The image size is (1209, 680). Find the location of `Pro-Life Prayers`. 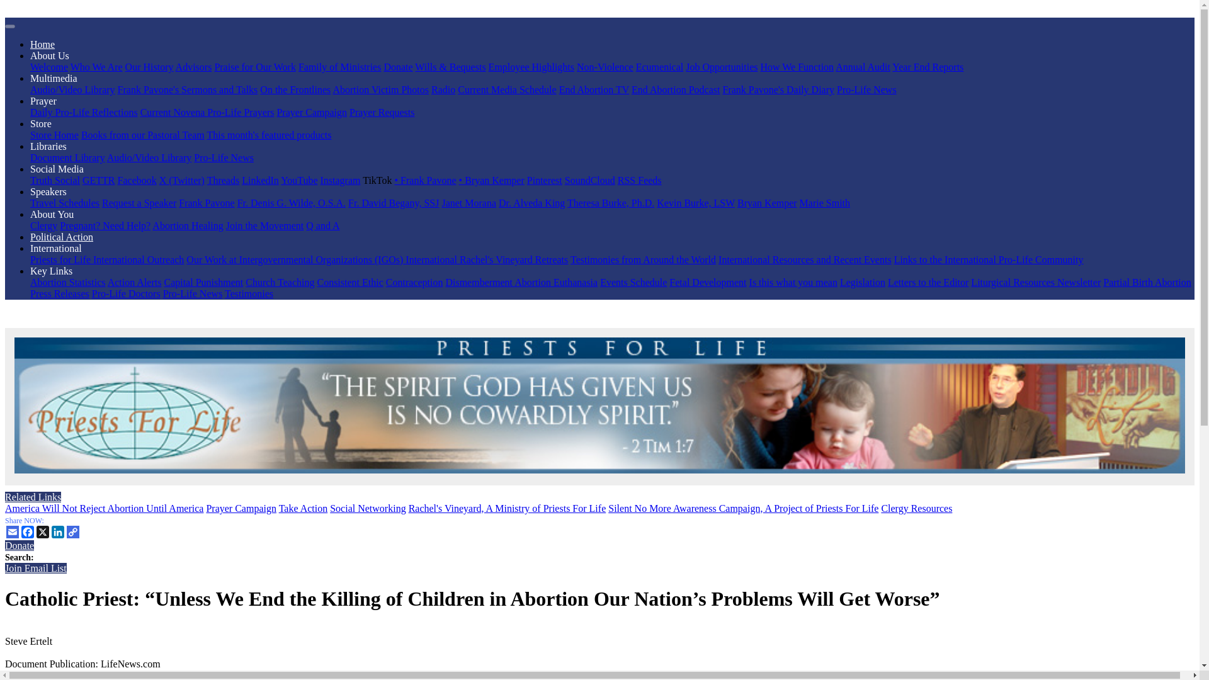

Pro-Life Prayers is located at coordinates (241, 112).